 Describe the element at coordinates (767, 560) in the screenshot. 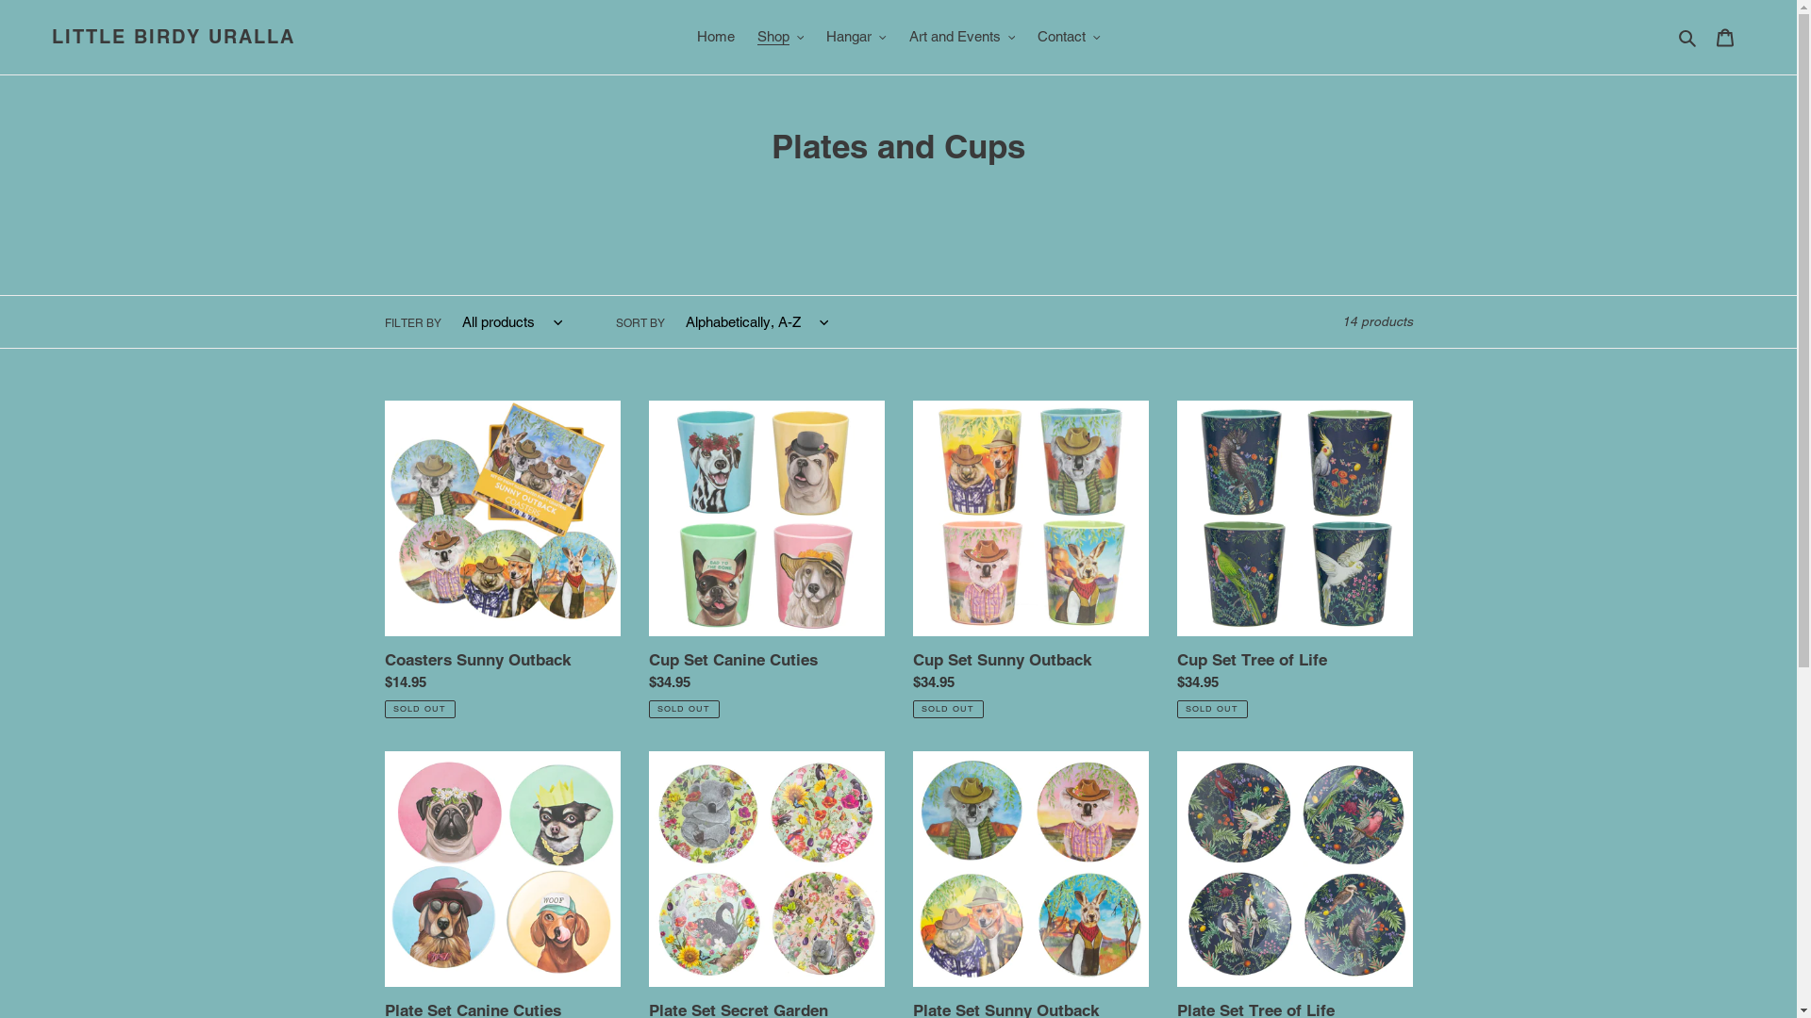

I see `Cup Set Canine Cuties` at that location.